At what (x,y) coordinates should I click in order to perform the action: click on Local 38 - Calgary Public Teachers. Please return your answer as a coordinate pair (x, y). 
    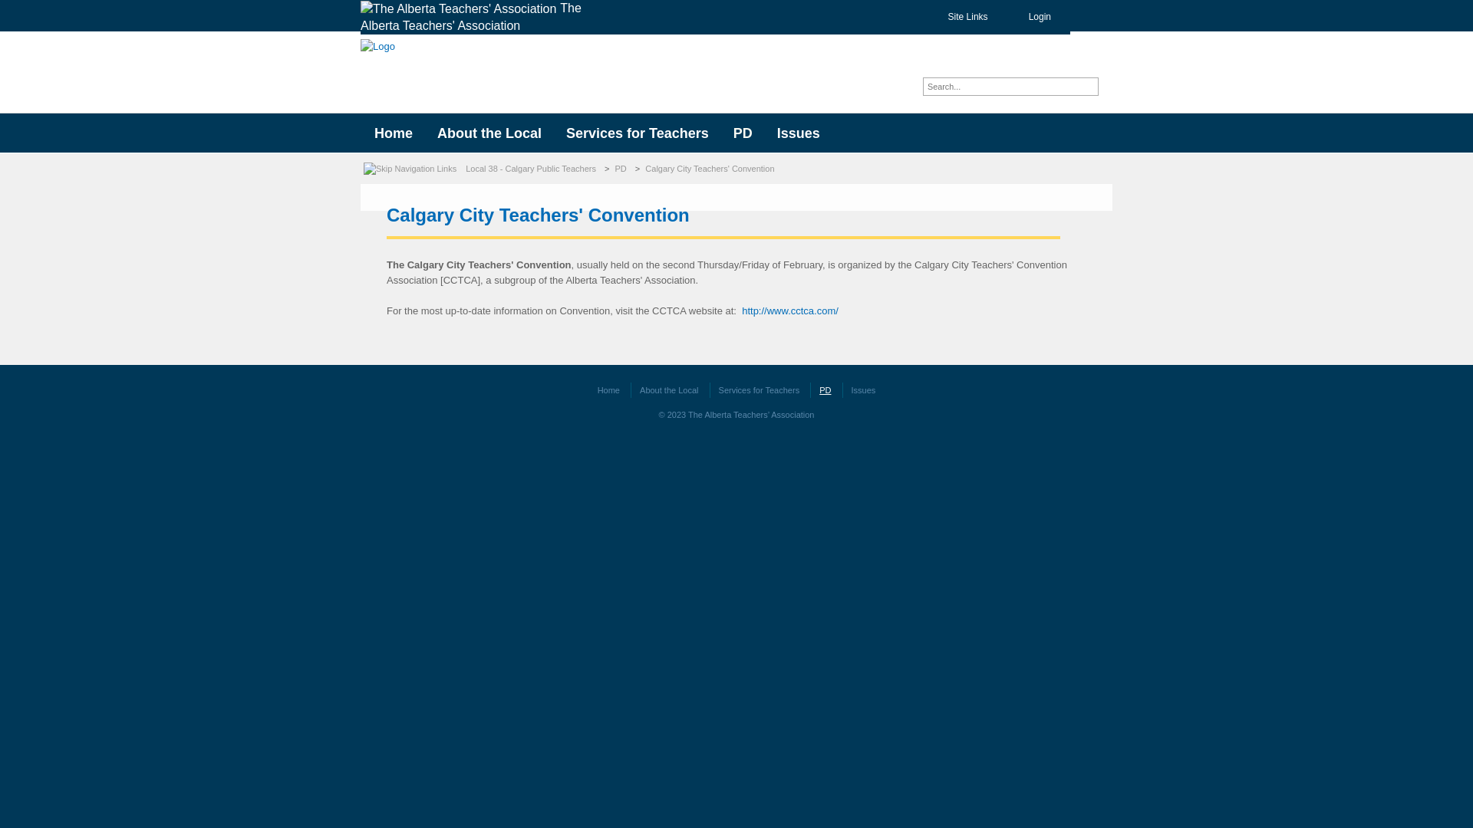
    Looking at the image, I should click on (532, 169).